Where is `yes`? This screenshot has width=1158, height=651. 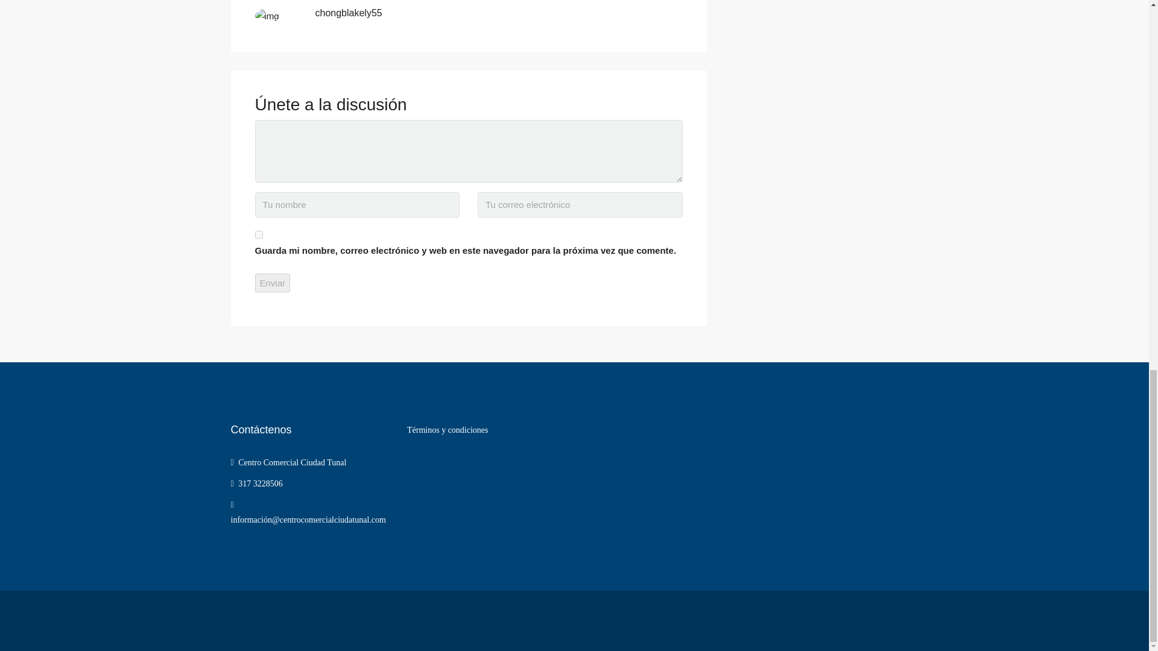
yes is located at coordinates (258, 235).